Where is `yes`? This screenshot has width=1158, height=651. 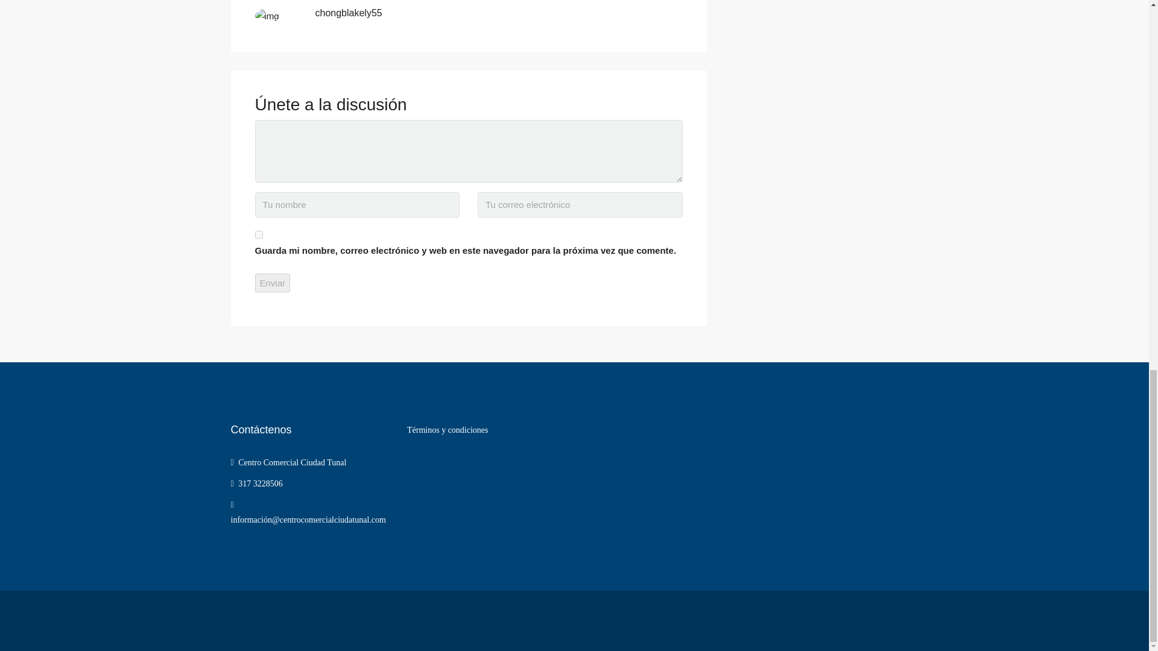
yes is located at coordinates (258, 235).